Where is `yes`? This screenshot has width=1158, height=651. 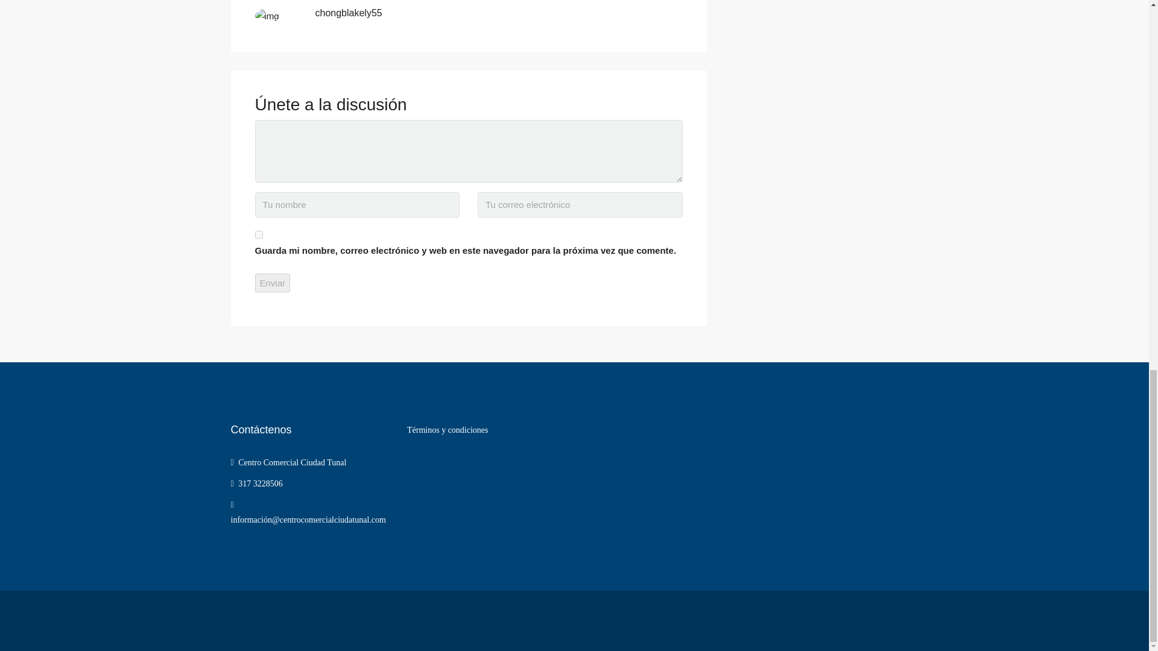
yes is located at coordinates (258, 235).